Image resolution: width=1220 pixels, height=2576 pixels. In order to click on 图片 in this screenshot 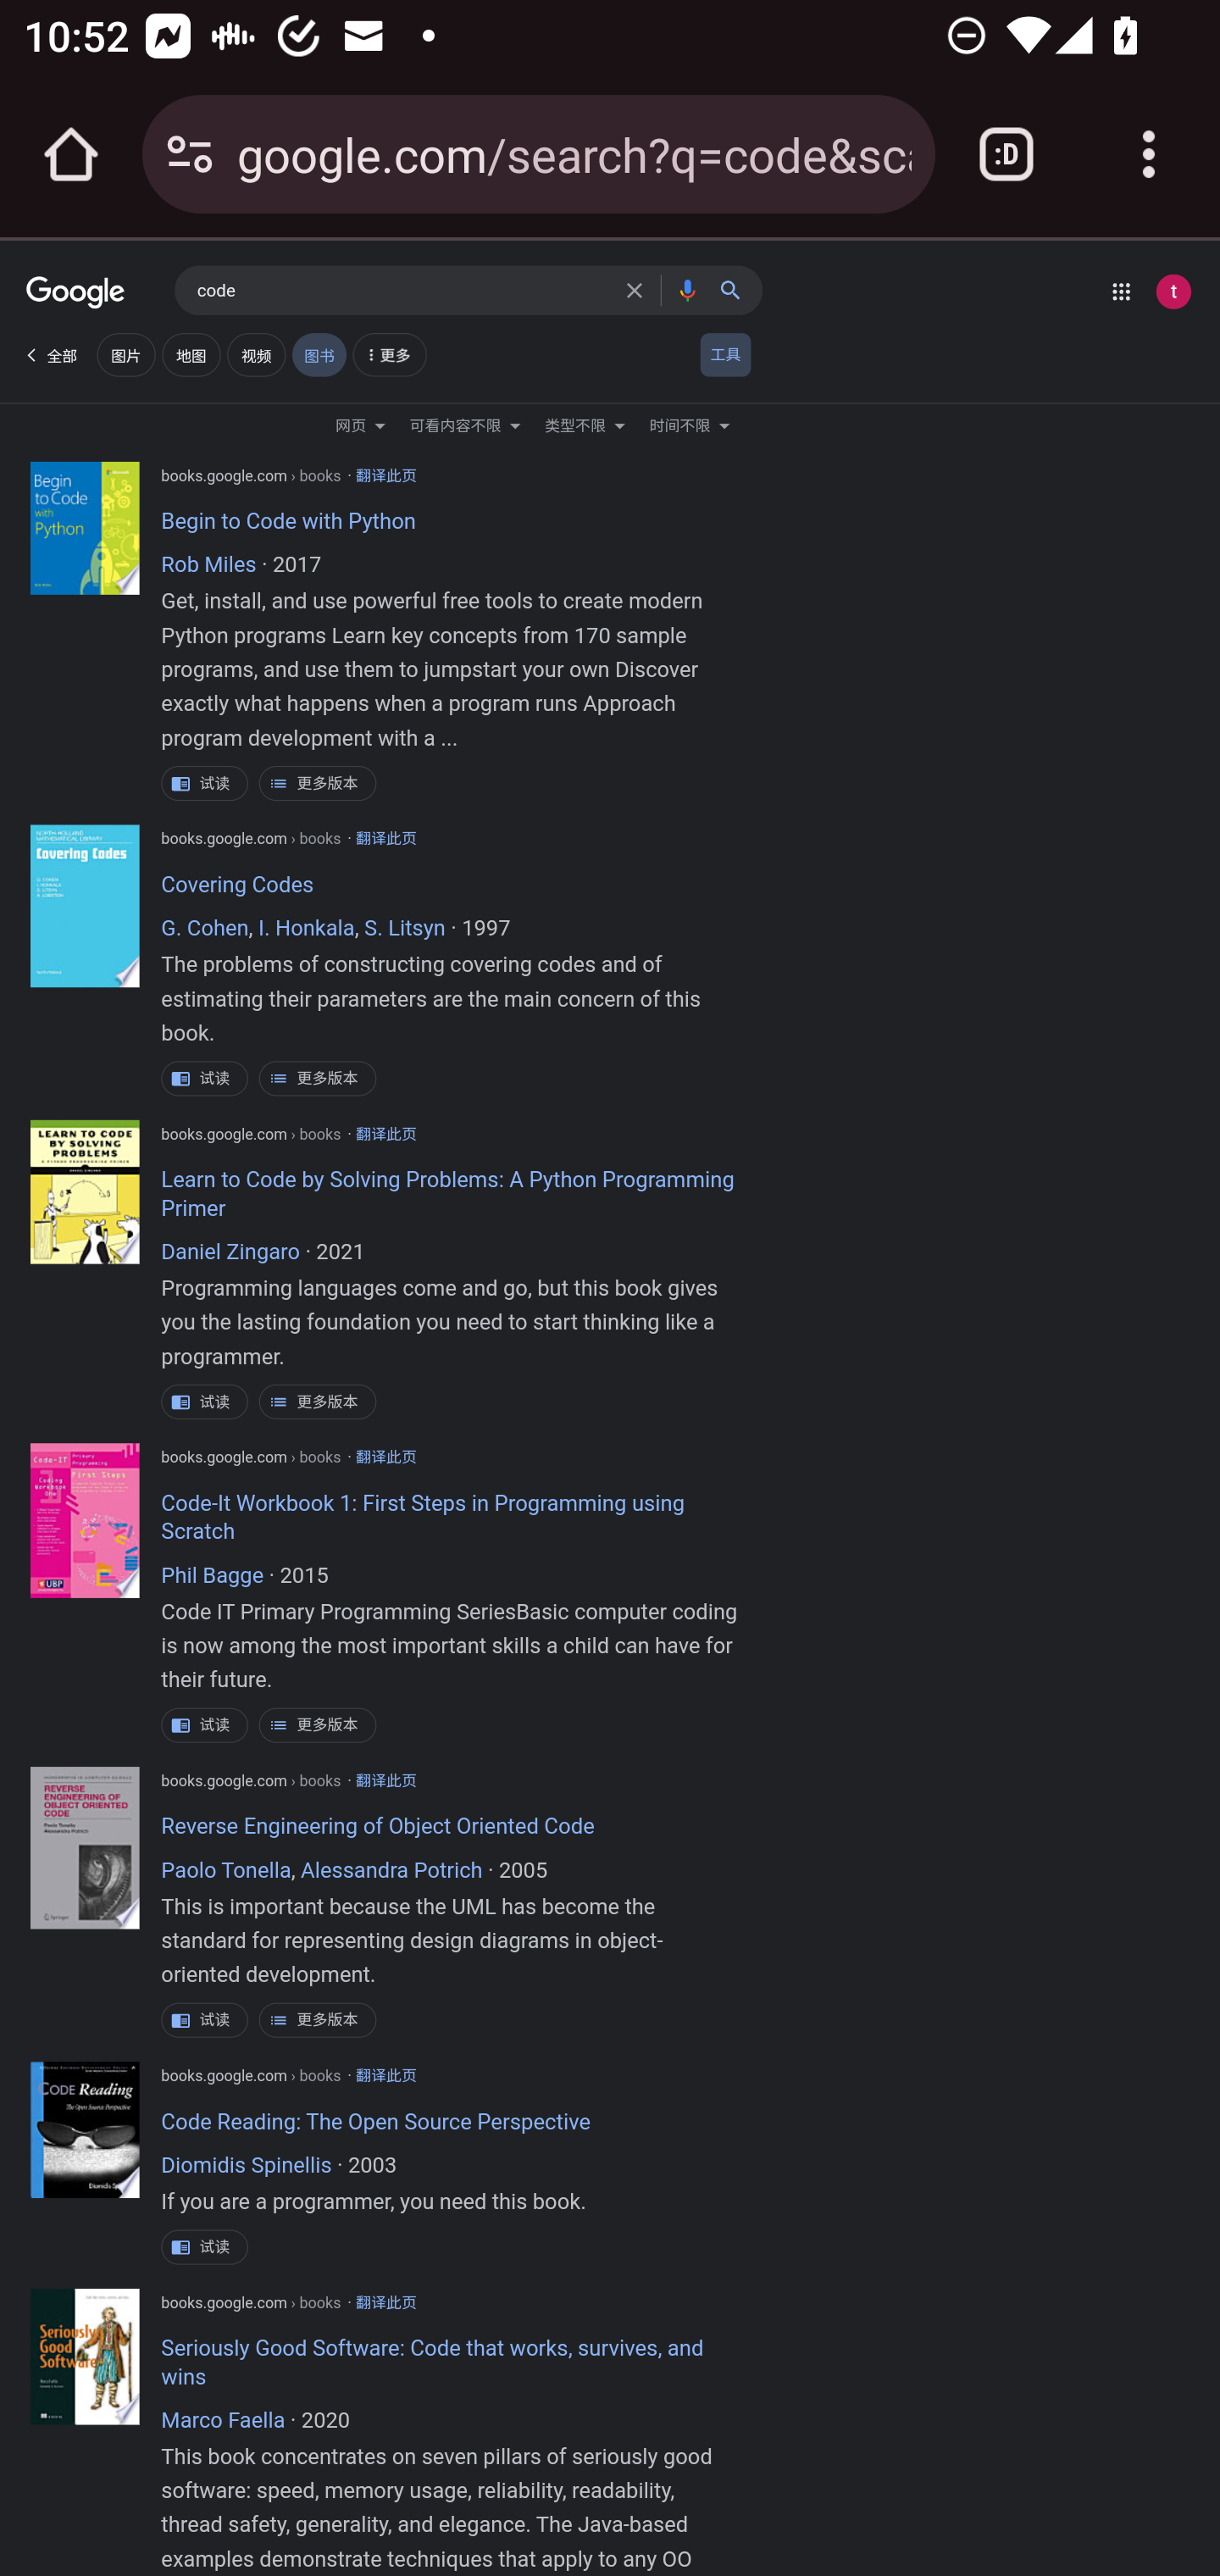, I will do `click(125, 354)`.